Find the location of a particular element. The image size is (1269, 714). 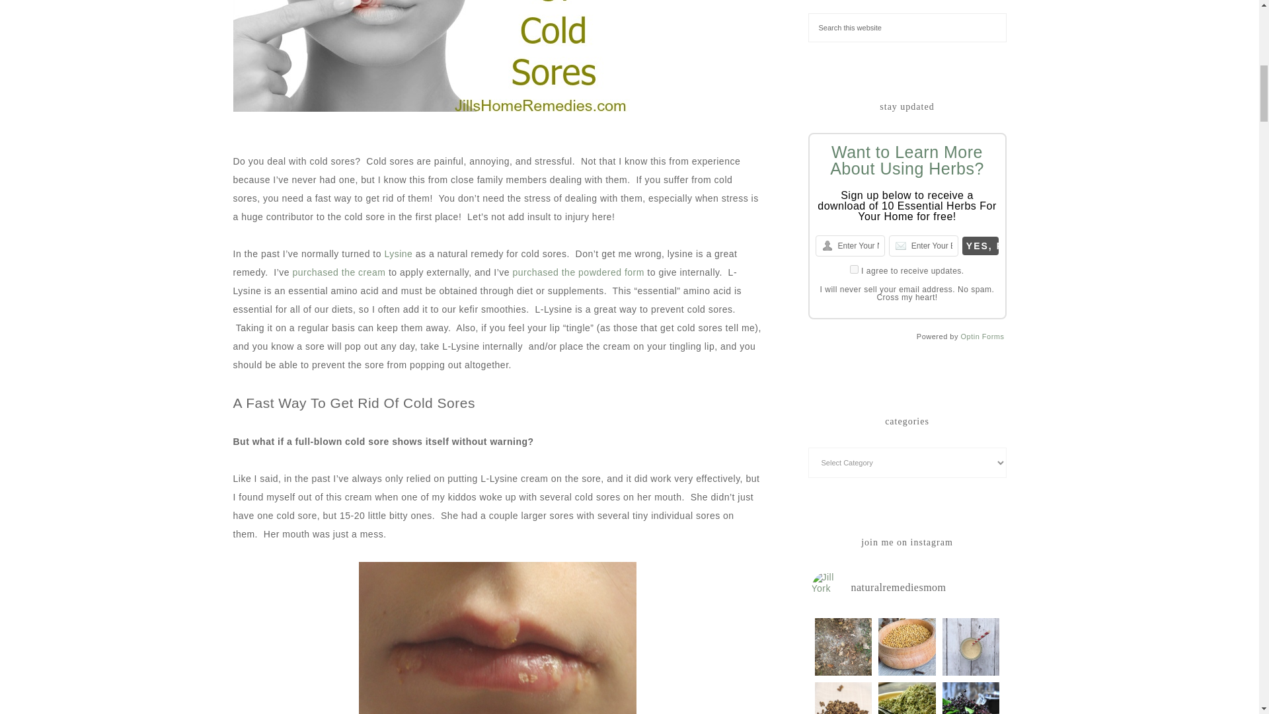

on is located at coordinates (854, 268).